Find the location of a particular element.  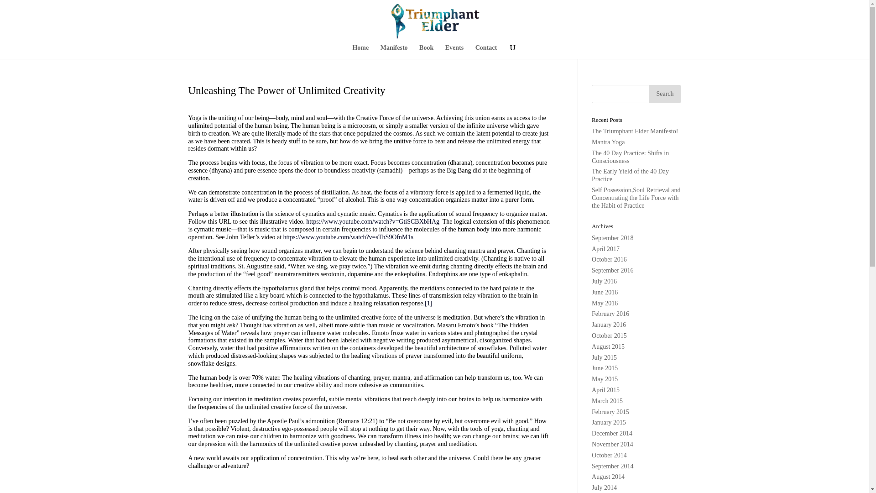

January 2016 is located at coordinates (609, 325).